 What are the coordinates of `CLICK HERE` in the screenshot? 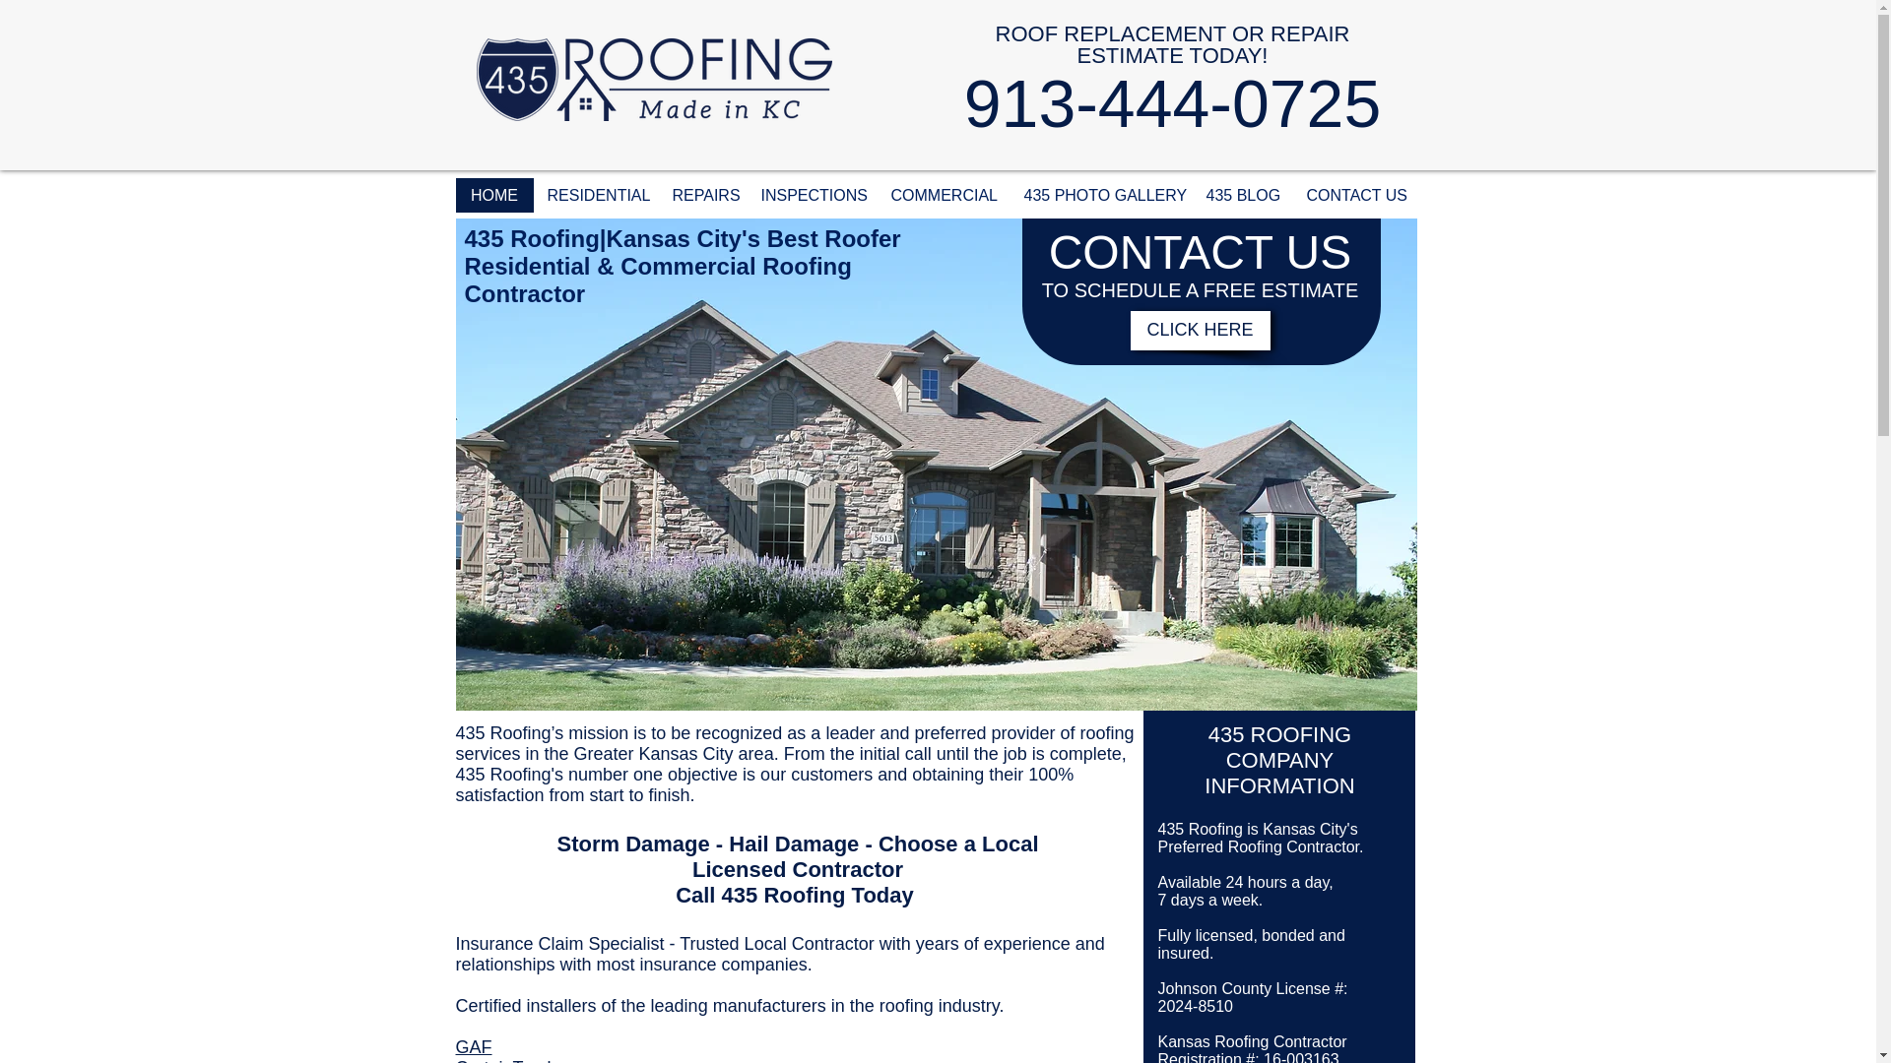 It's located at (1201, 331).